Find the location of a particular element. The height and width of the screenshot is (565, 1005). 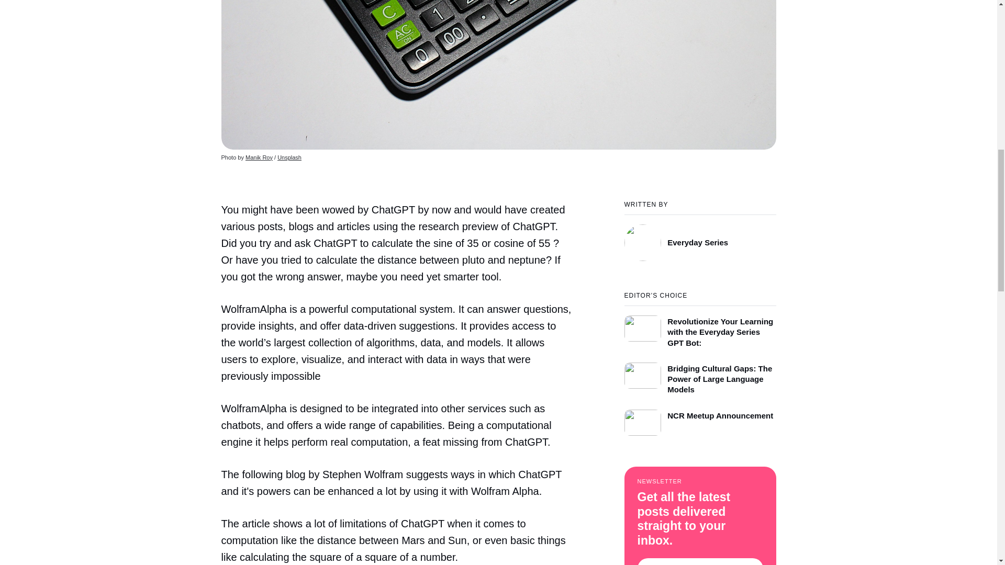

Unsplash is located at coordinates (289, 157).